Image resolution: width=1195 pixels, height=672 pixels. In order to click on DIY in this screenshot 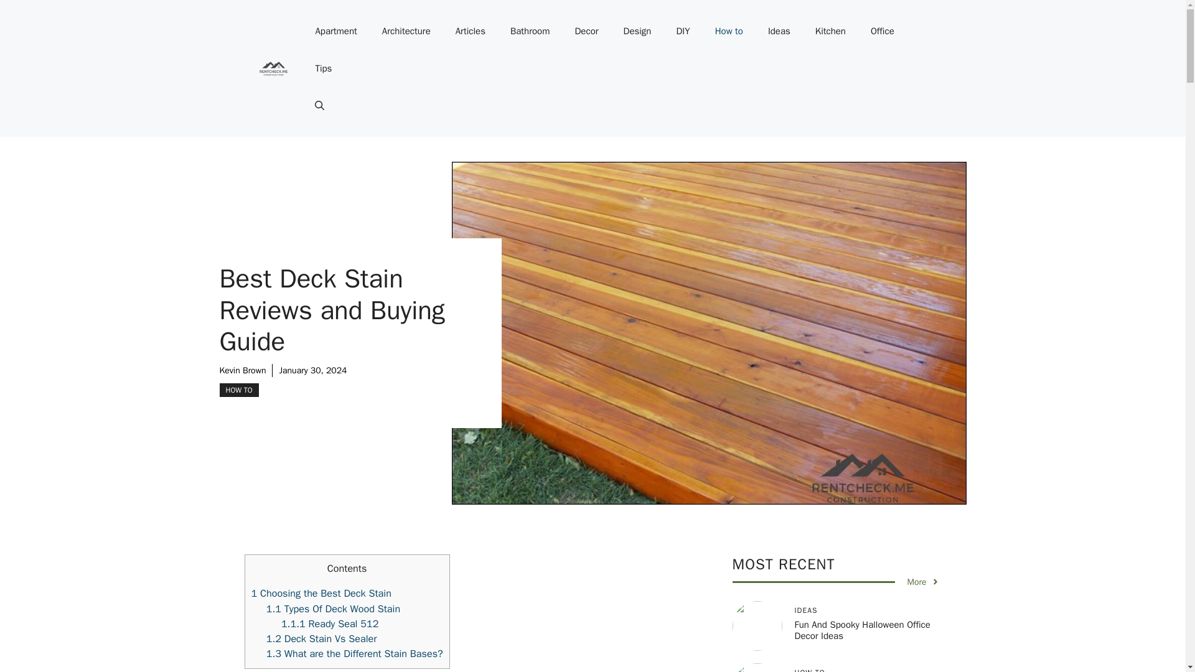, I will do `click(682, 31)`.